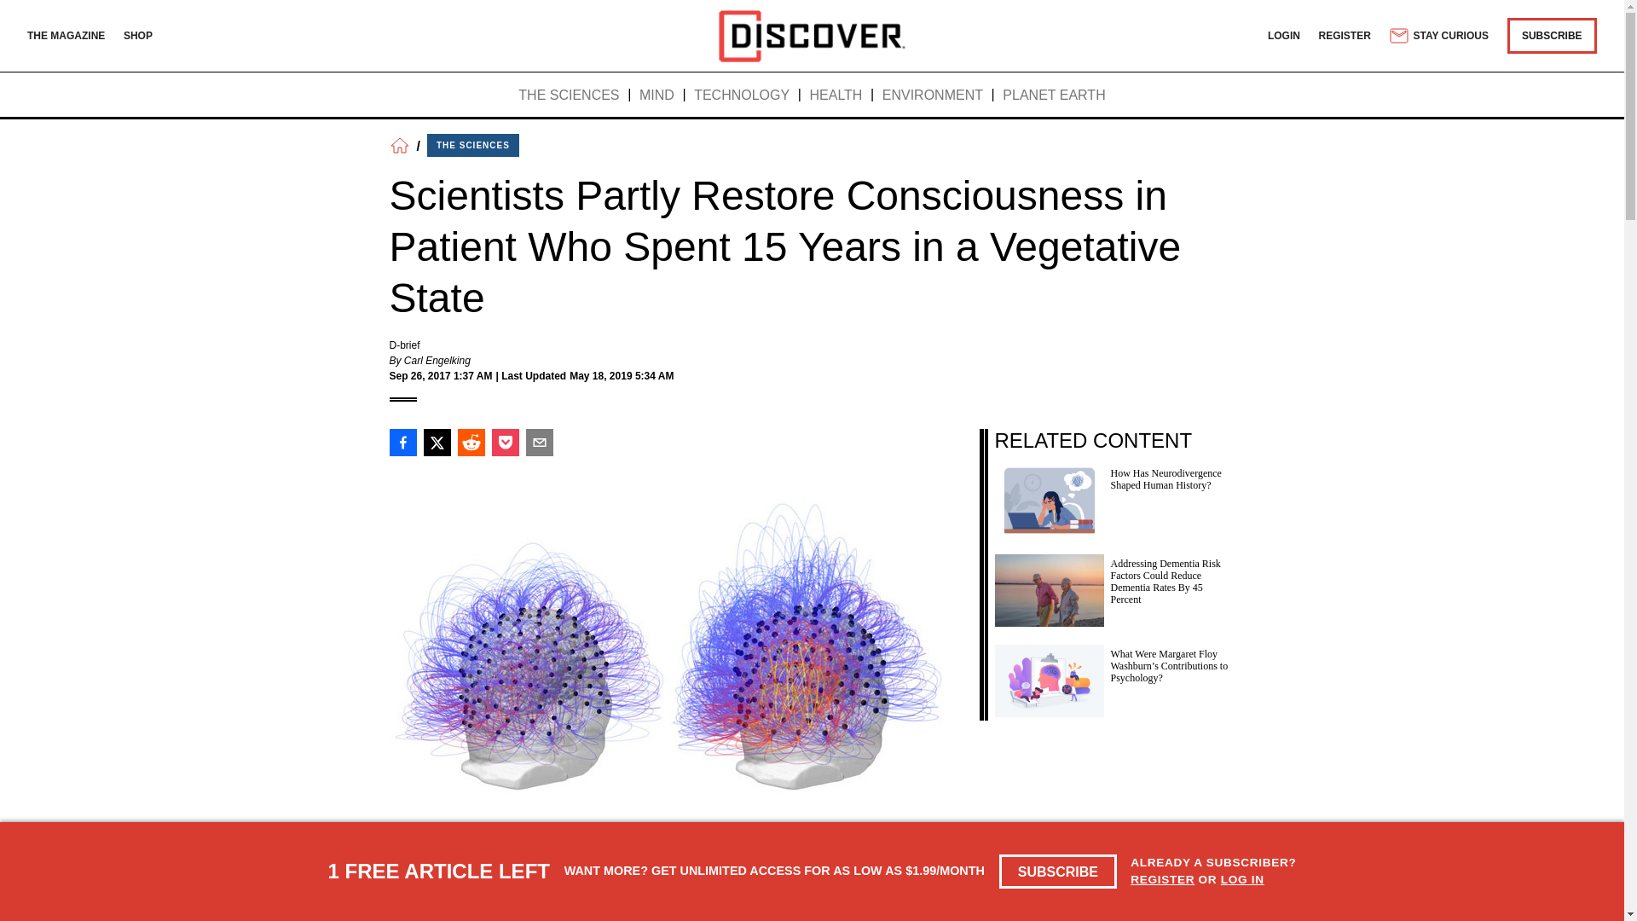 The image size is (1637, 921). What do you see at coordinates (1058, 872) in the screenshot?
I see `SUBSCRIBE` at bounding box center [1058, 872].